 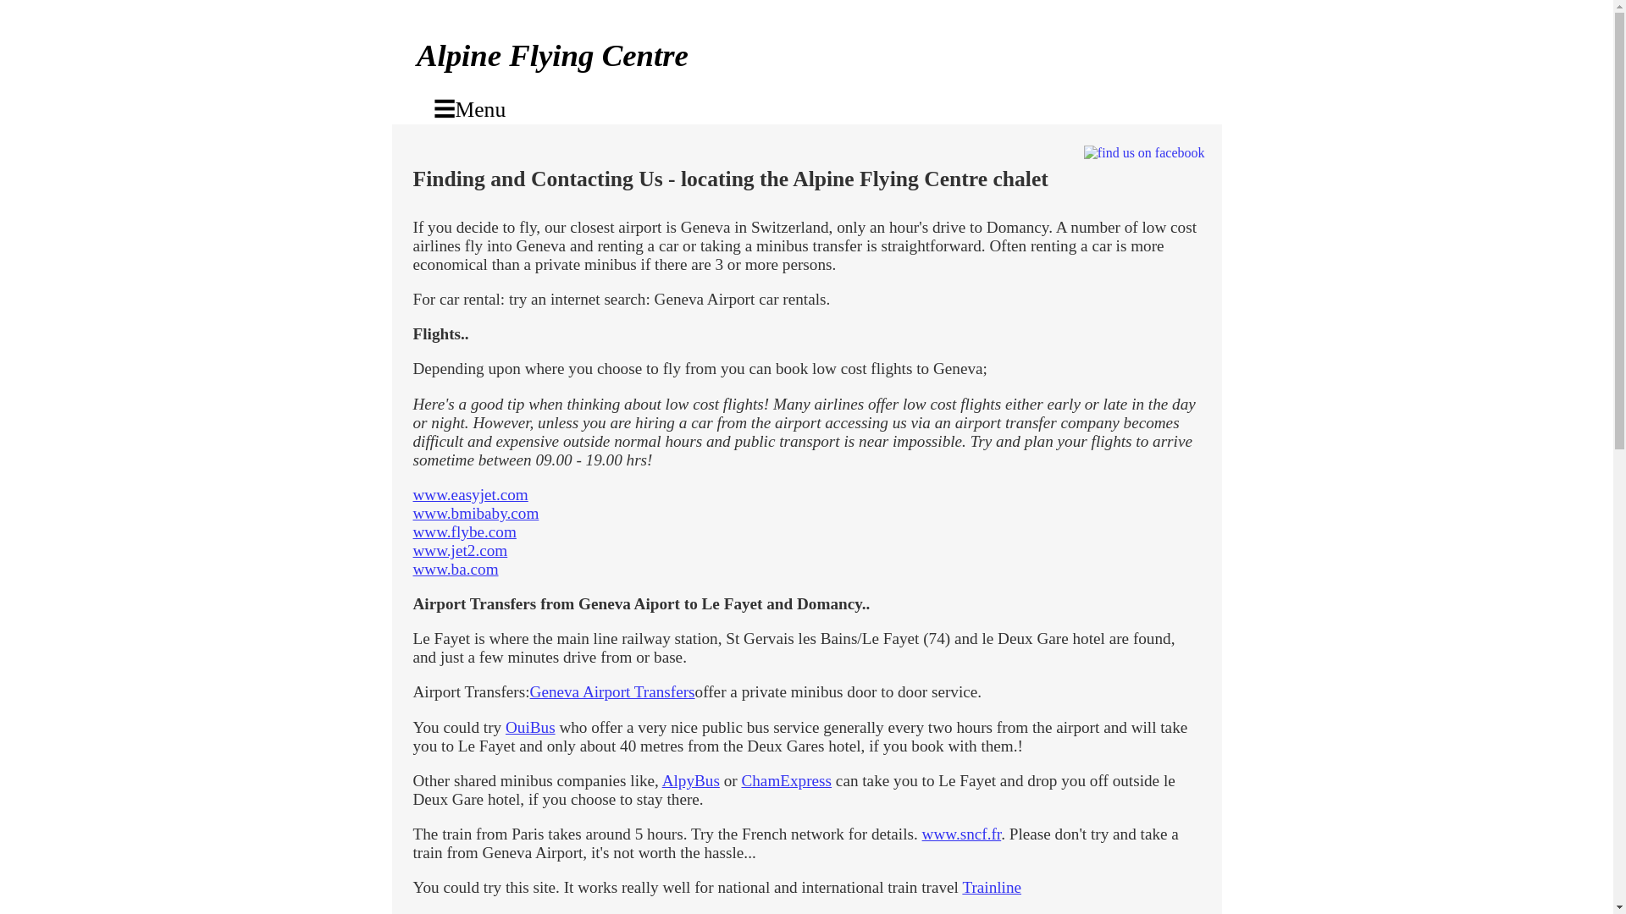 What do you see at coordinates (464, 531) in the screenshot?
I see `www.flybe.com` at bounding box center [464, 531].